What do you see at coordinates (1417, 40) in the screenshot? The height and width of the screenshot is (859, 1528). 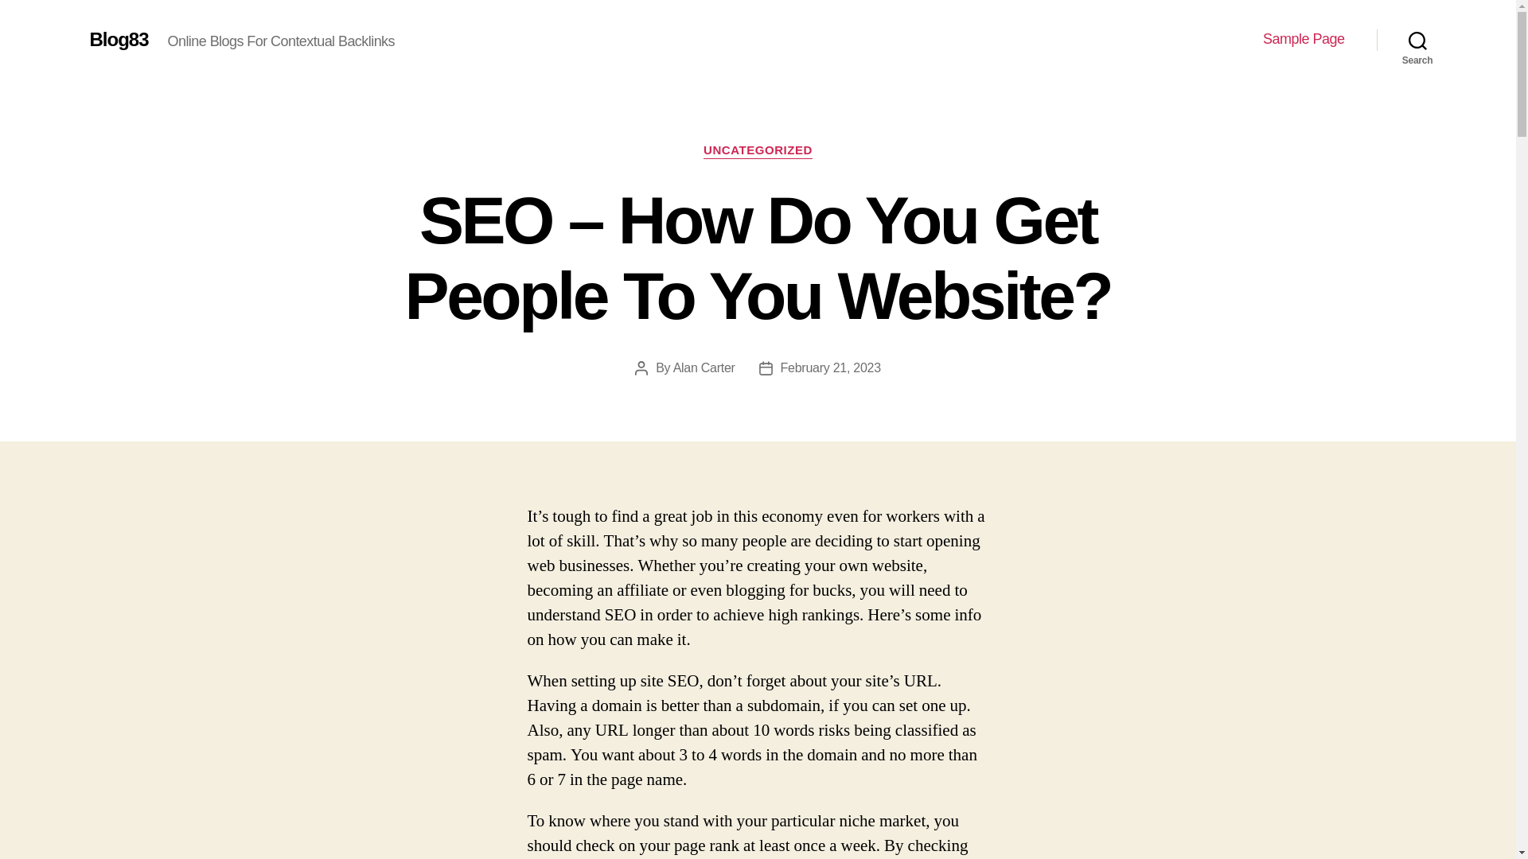 I see `Search` at bounding box center [1417, 40].